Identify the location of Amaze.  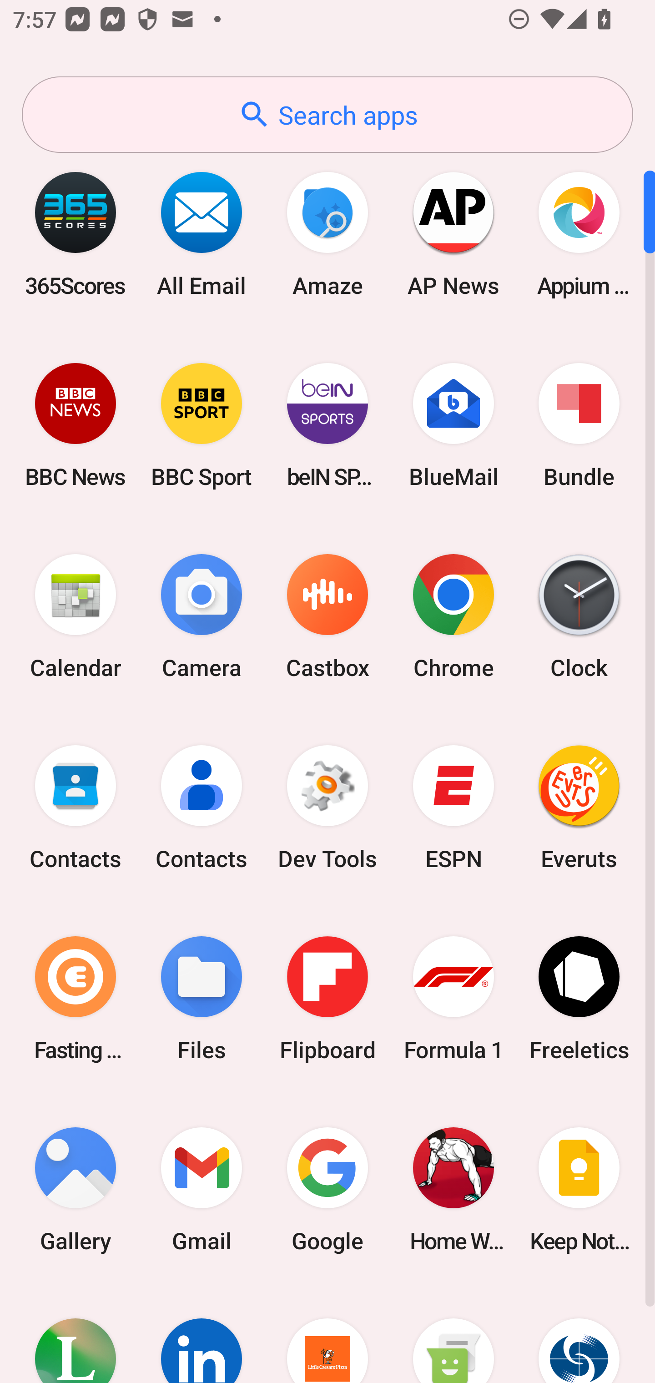
(327, 234).